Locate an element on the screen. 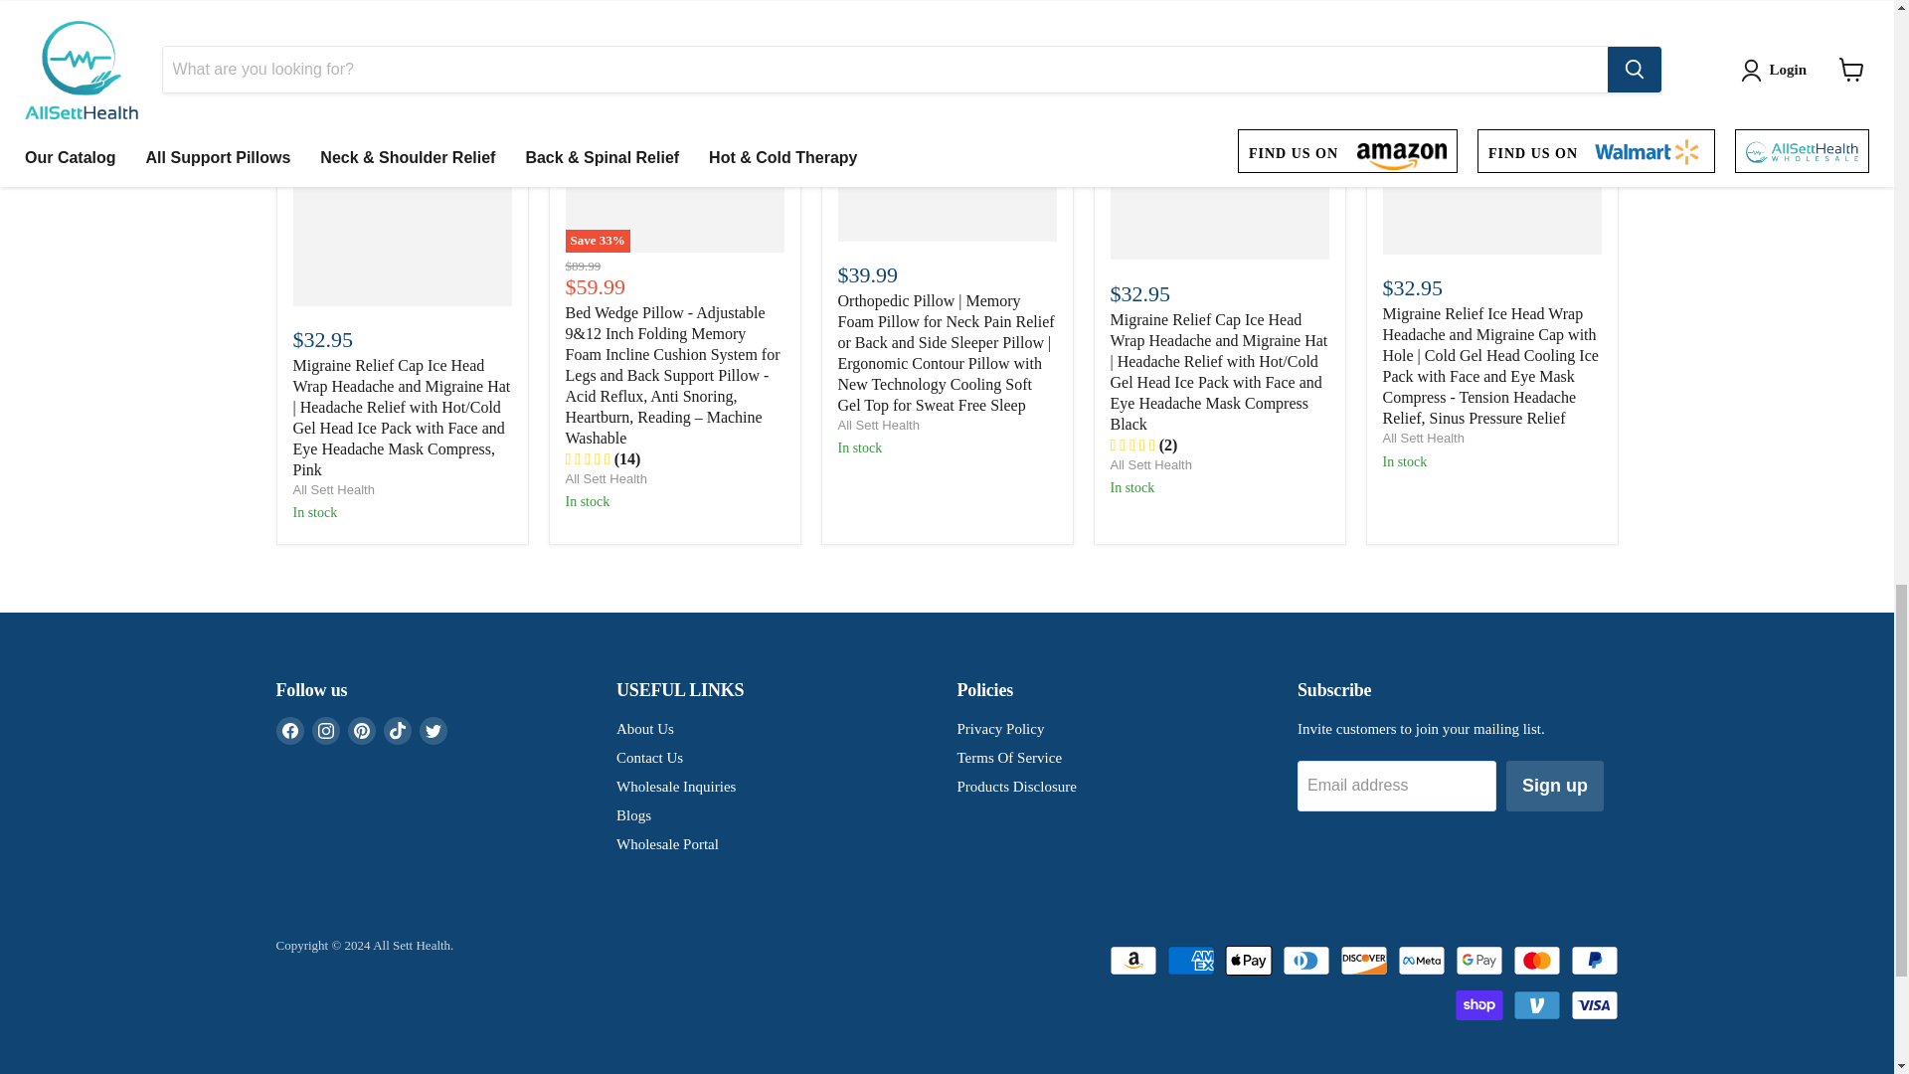 The height and width of the screenshot is (1074, 1909). All Sett Health is located at coordinates (332, 489).